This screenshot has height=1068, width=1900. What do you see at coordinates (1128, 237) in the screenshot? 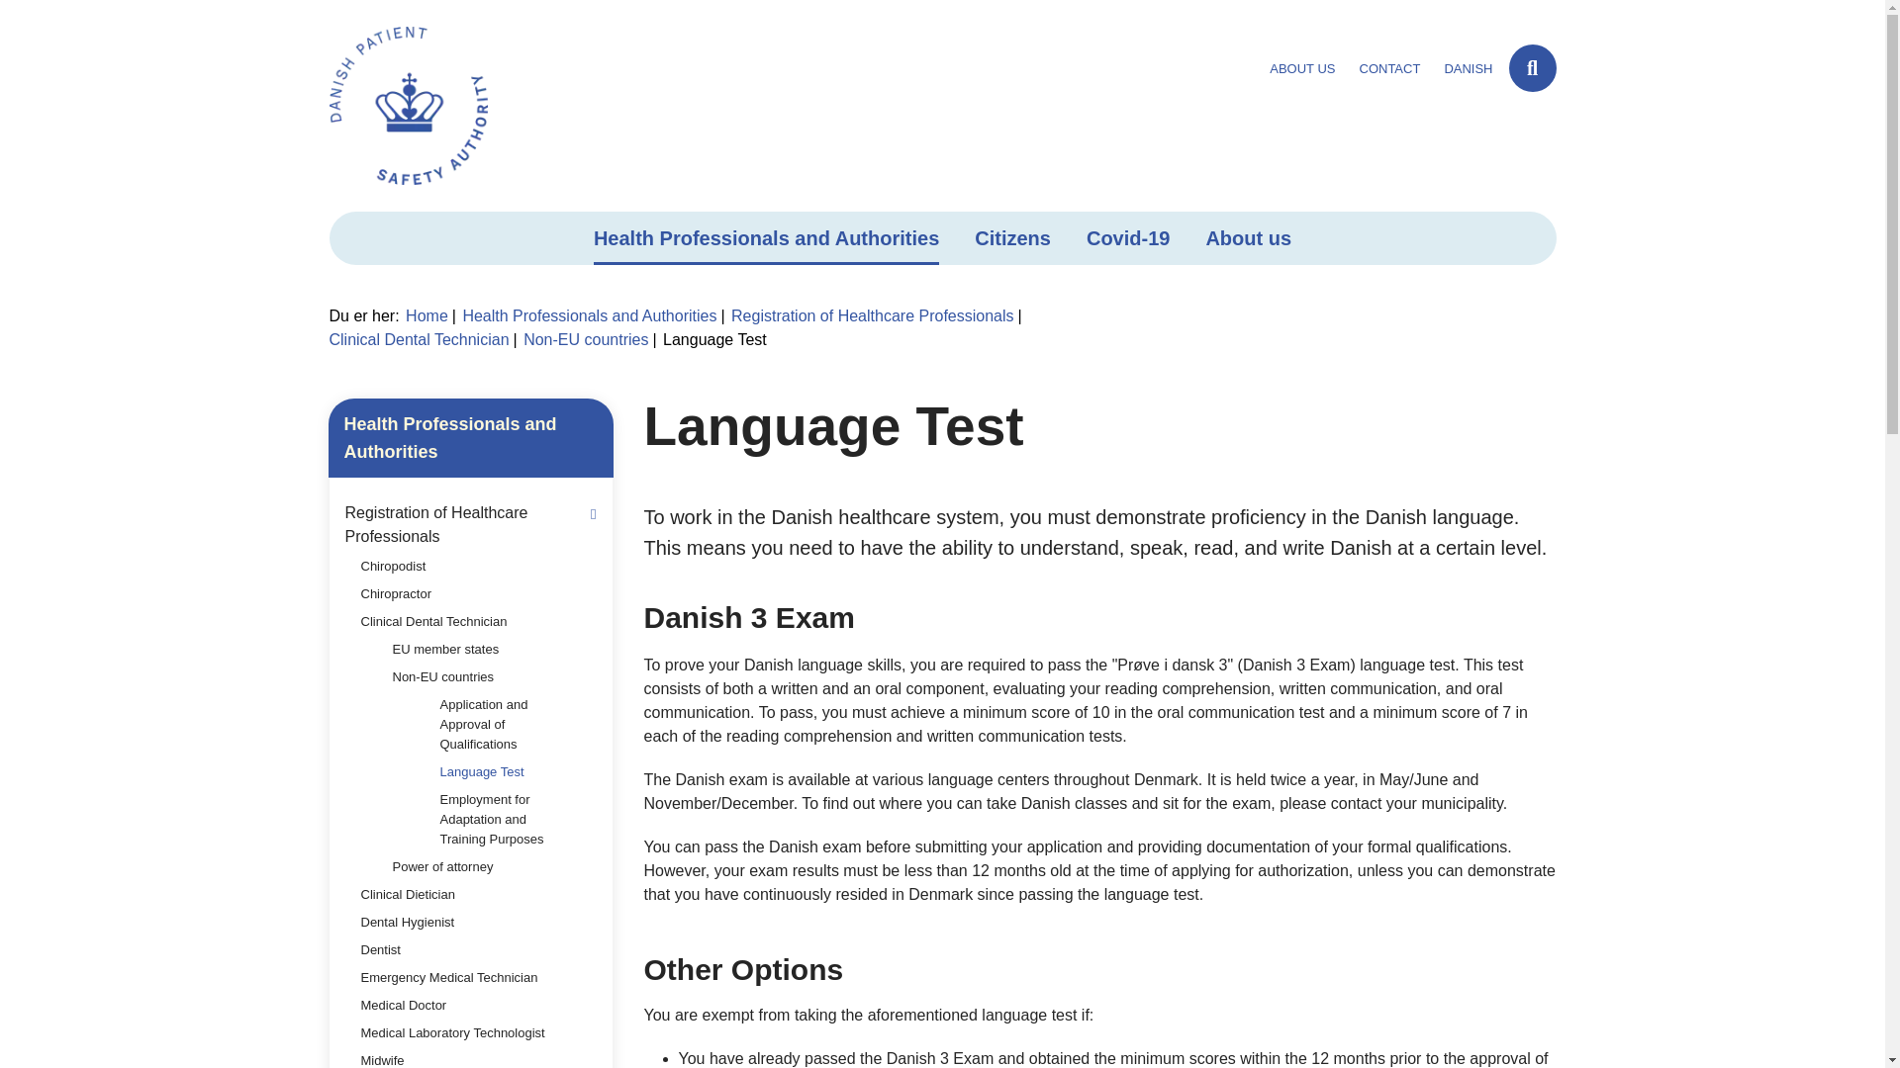
I see `Covid-19` at bounding box center [1128, 237].